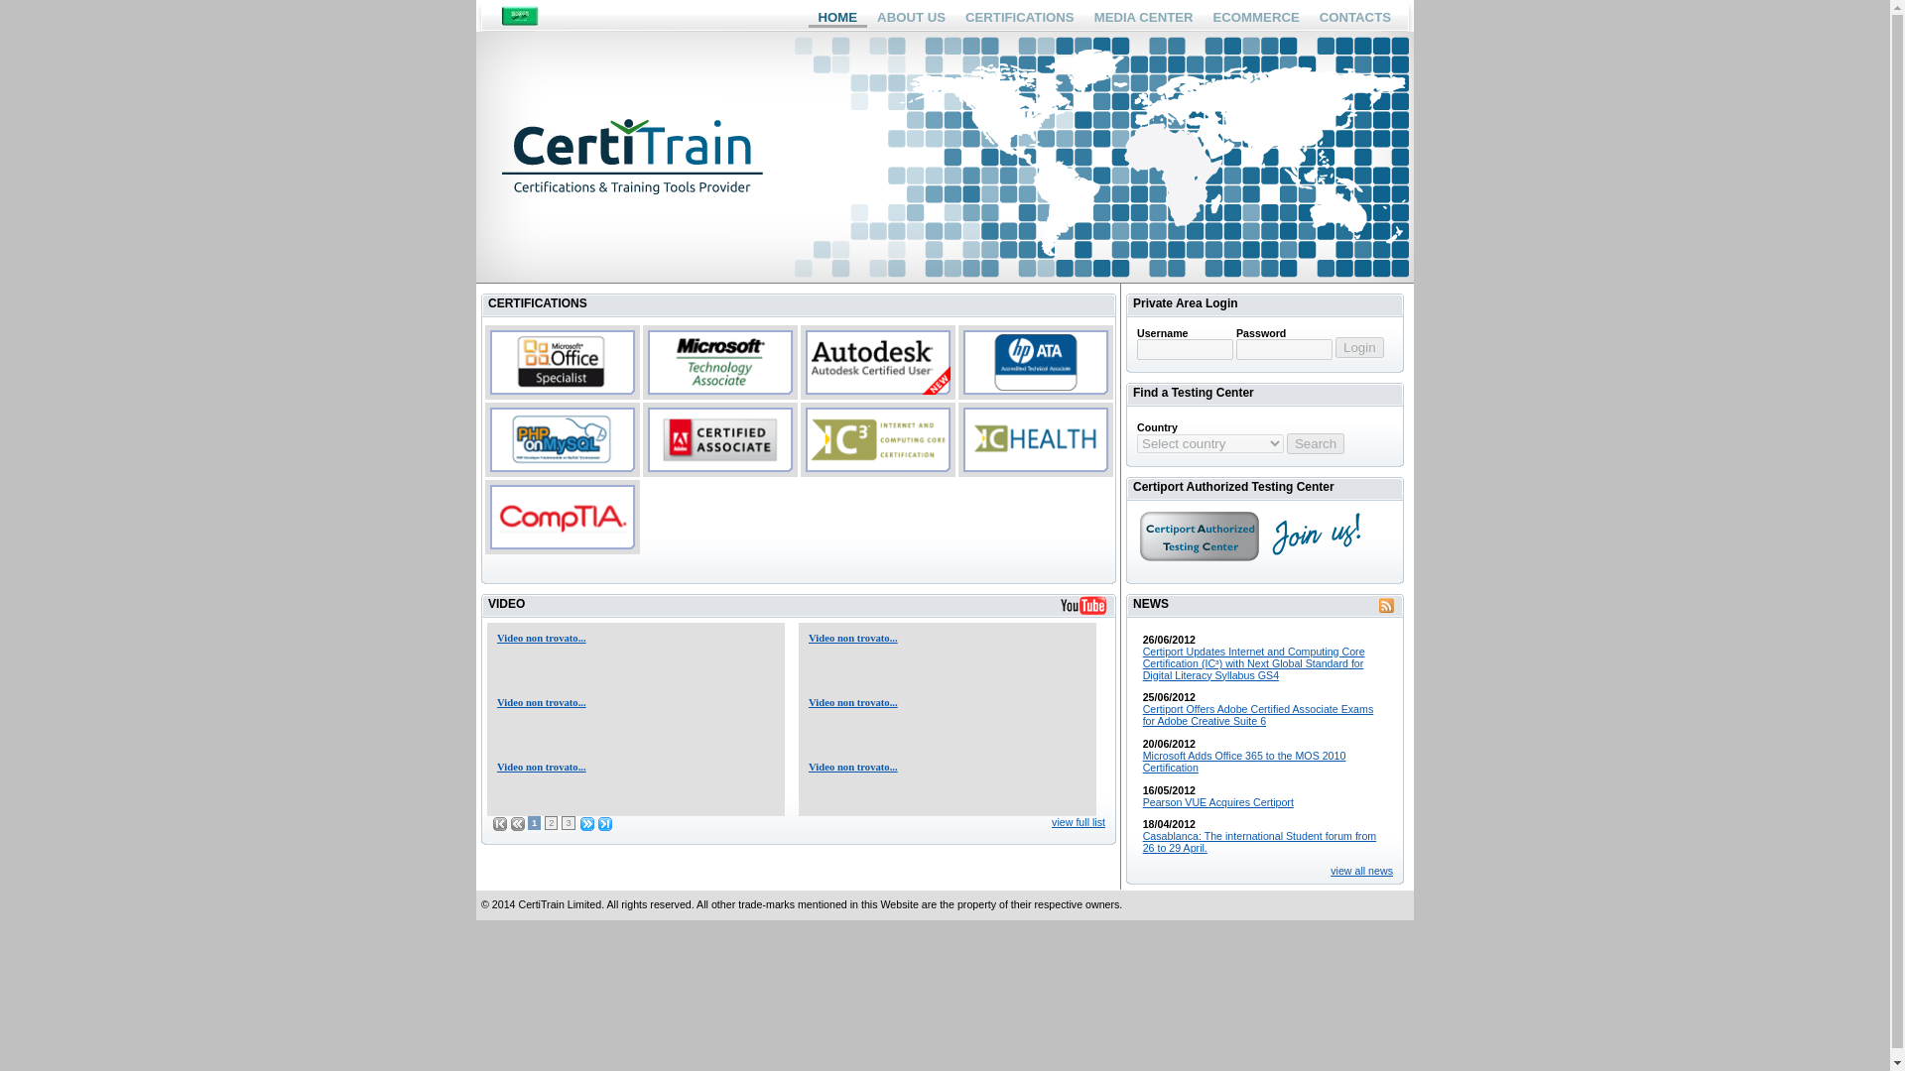 The width and height of the screenshot is (1905, 1071). Describe the element at coordinates (852, 766) in the screenshot. I see `Video non trovato...` at that location.